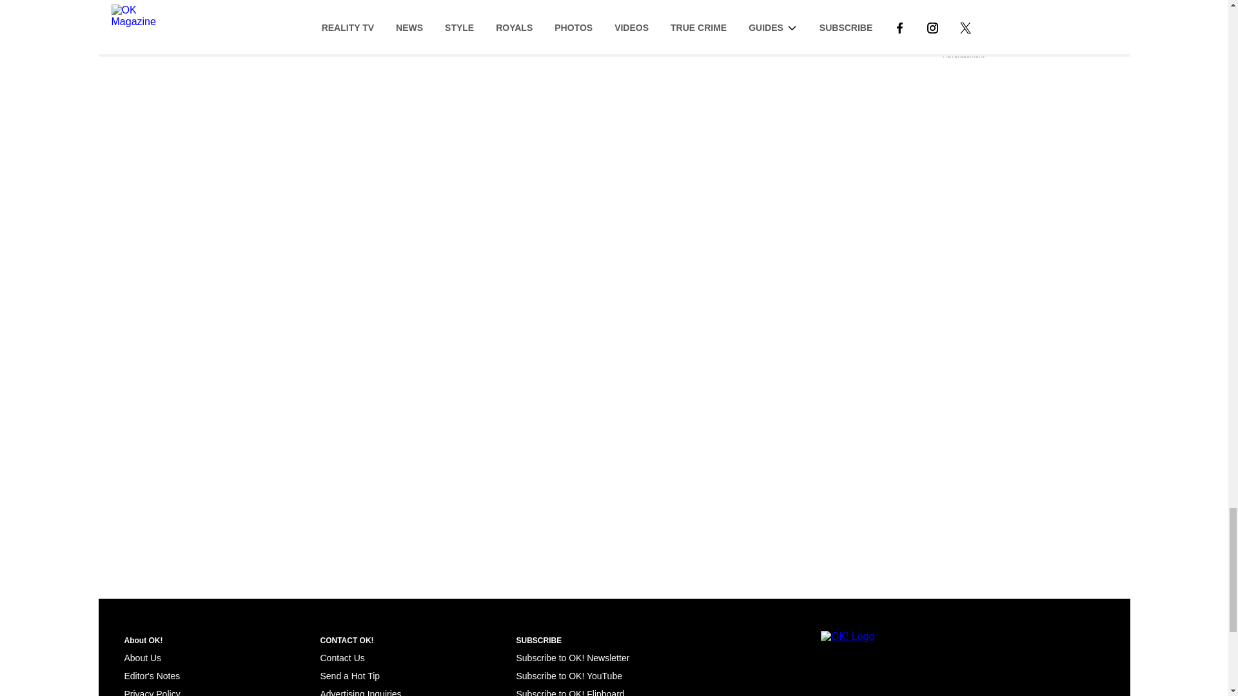 This screenshot has height=696, width=1238. Describe the element at coordinates (152, 676) in the screenshot. I see `Editor's Notes` at that location.